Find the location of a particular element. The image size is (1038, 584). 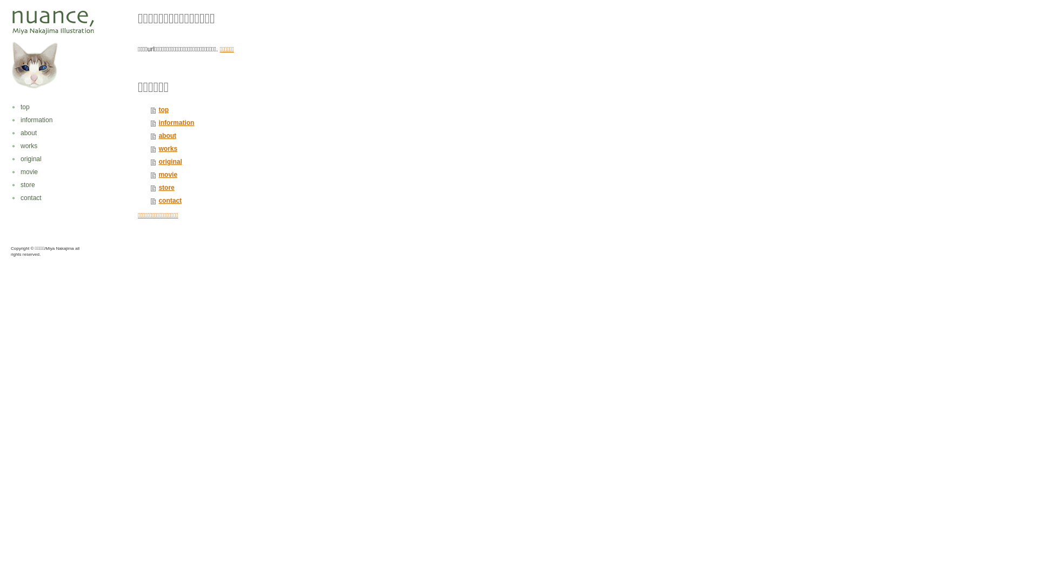

original is located at coordinates (68, 159).